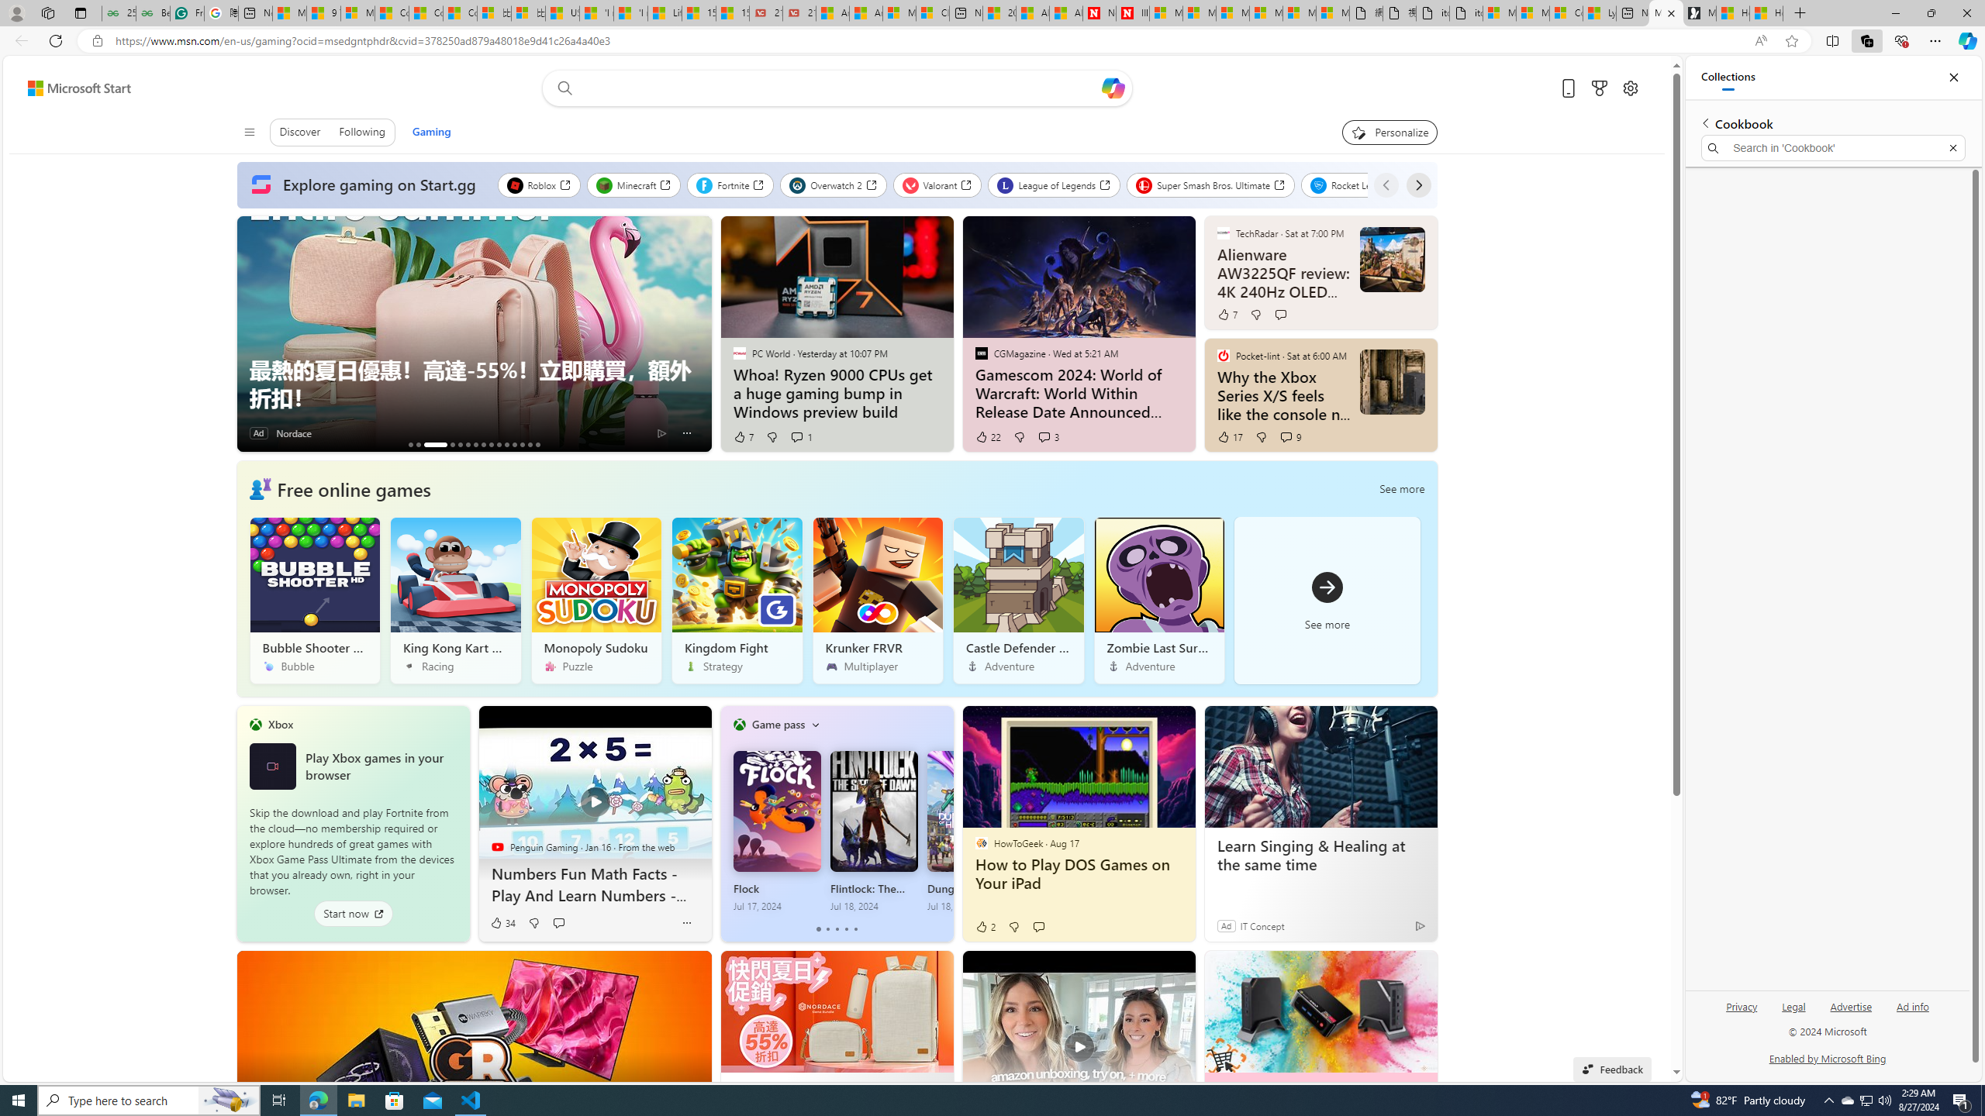  What do you see at coordinates (1952, 148) in the screenshot?
I see `Exit search` at bounding box center [1952, 148].